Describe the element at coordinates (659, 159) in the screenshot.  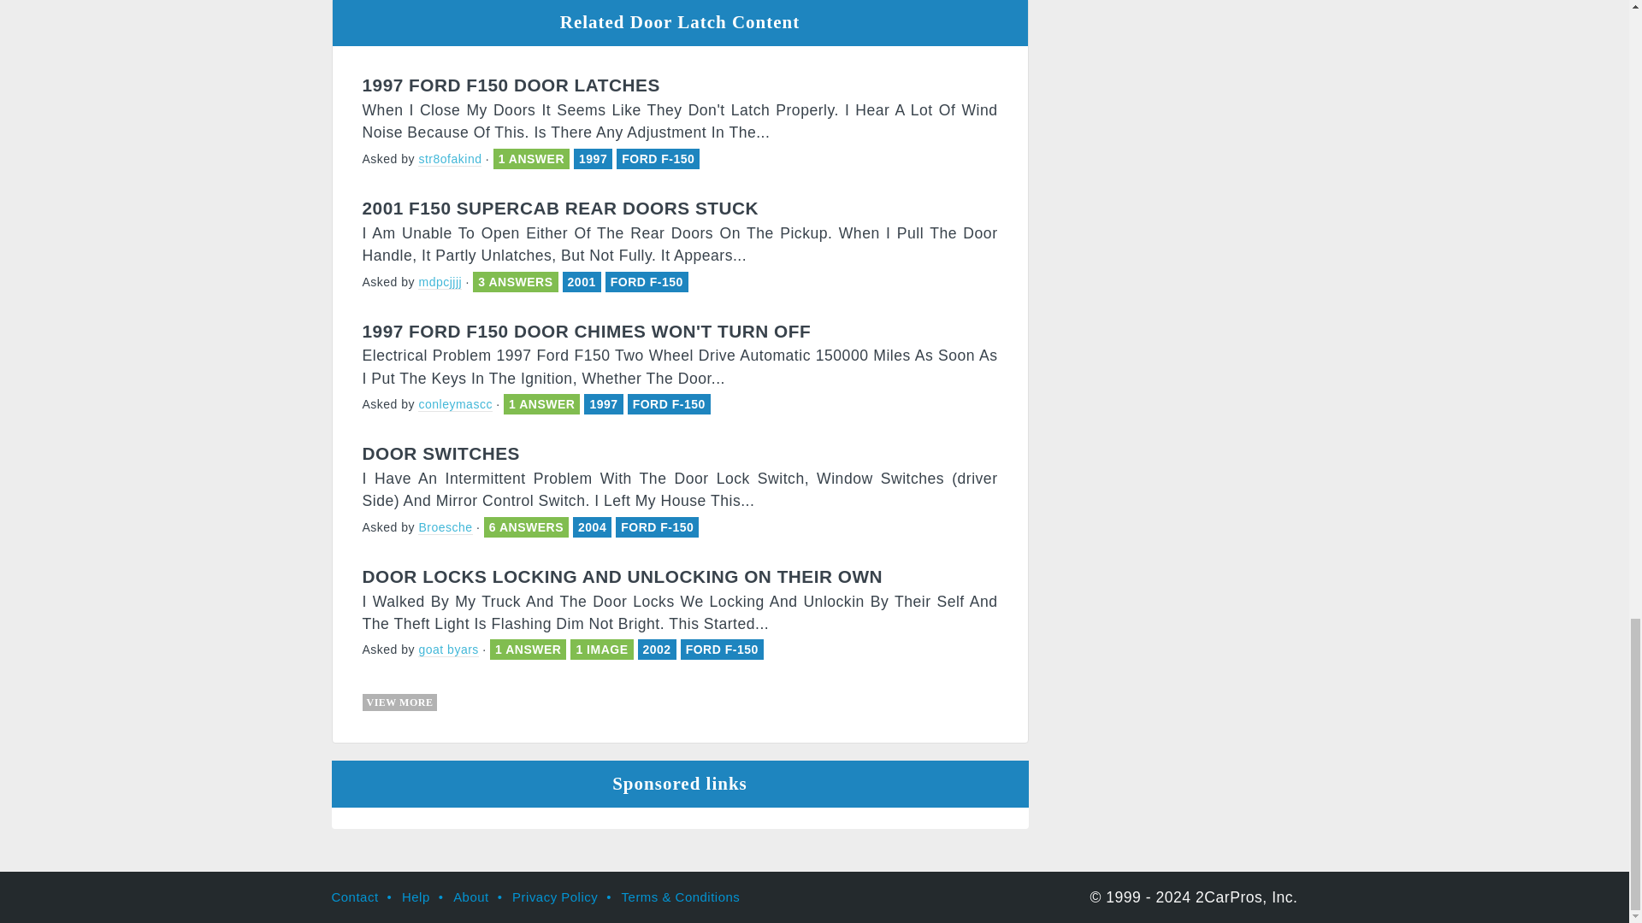
I see `FORD F-150` at that location.